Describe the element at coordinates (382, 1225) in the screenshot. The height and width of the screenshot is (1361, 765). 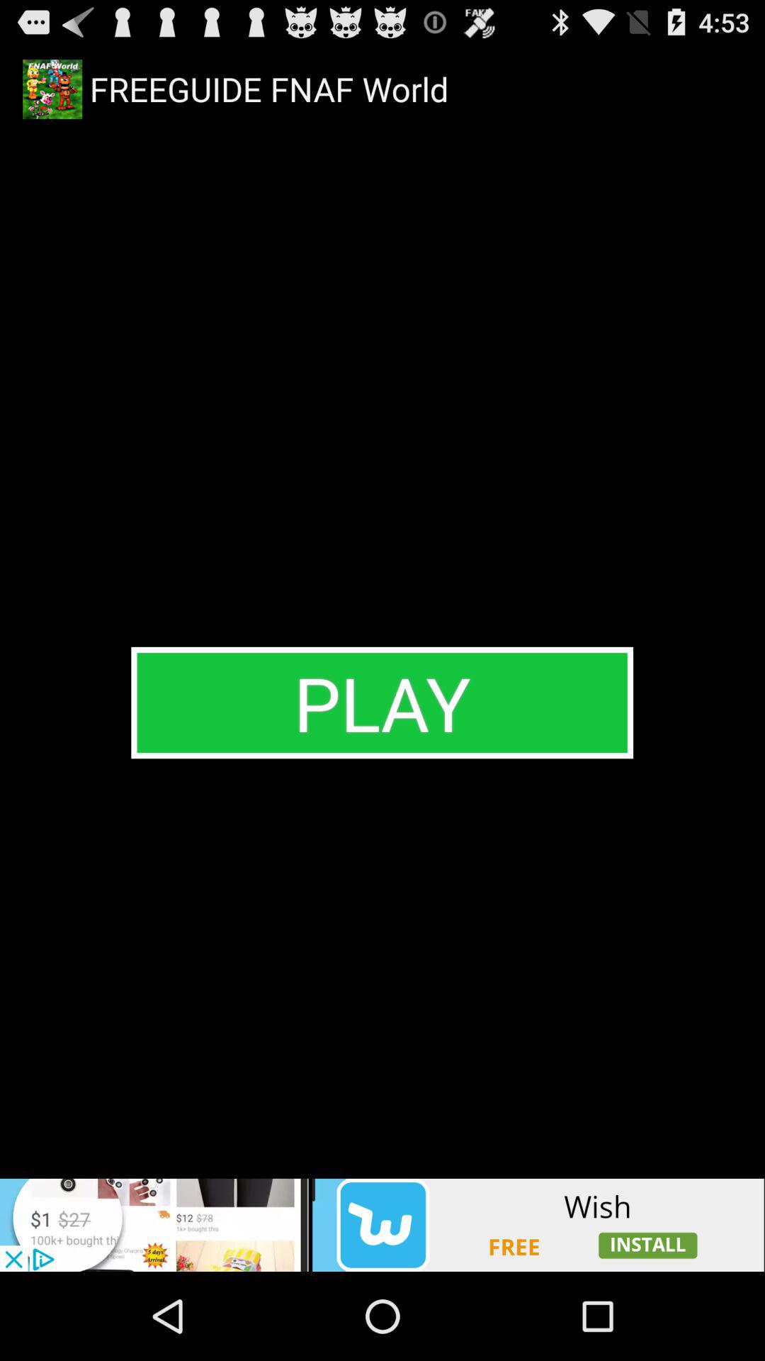
I see `advertisement` at that location.